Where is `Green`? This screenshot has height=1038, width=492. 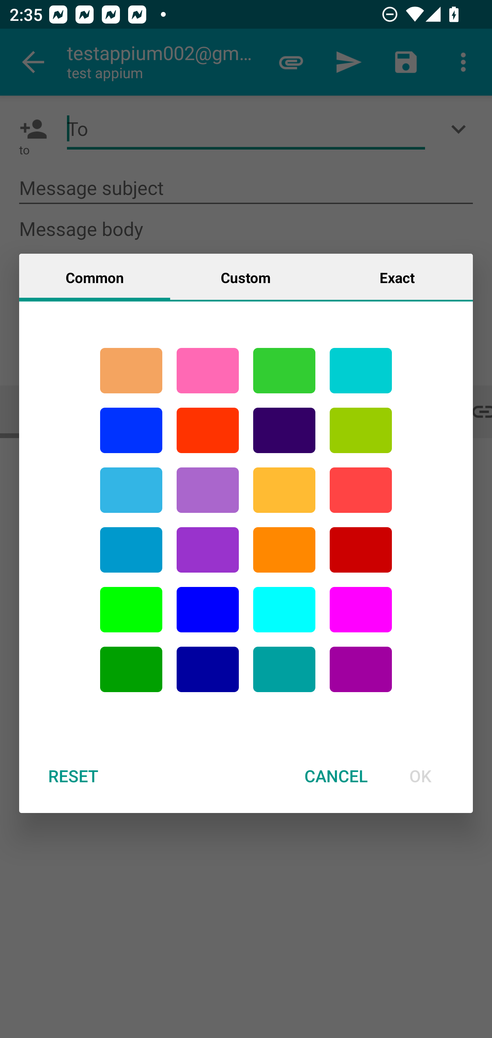 Green is located at coordinates (284, 370).